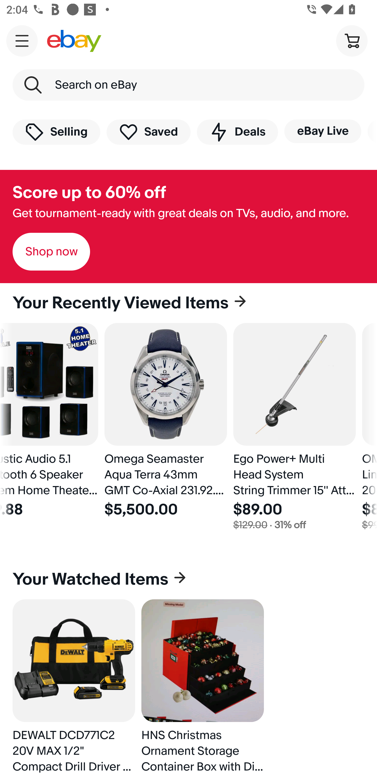  I want to click on Saved, so click(149, 132).